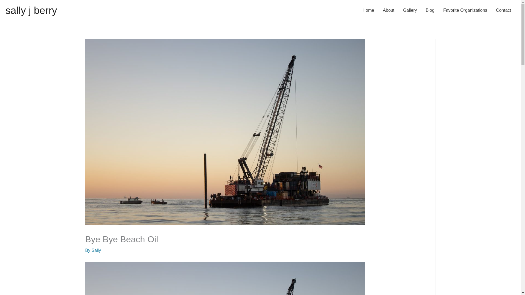 The width and height of the screenshot is (525, 295). I want to click on About, so click(388, 10).